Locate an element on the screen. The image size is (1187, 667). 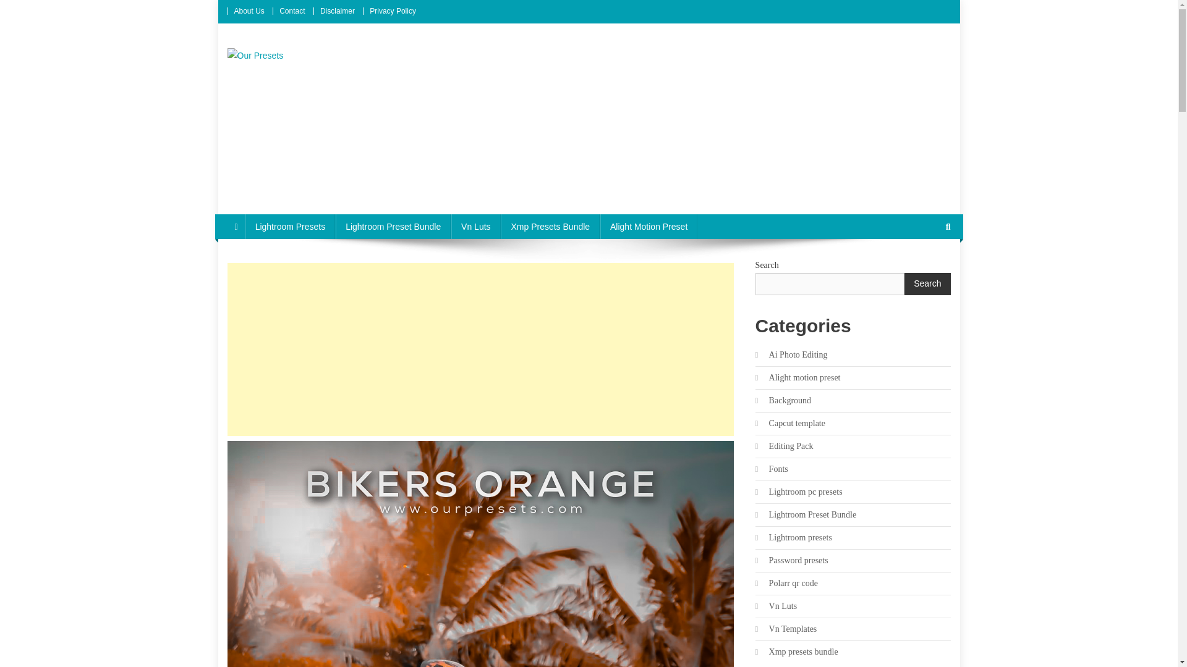
Lightroom Preset Bundle is located at coordinates (393, 226).